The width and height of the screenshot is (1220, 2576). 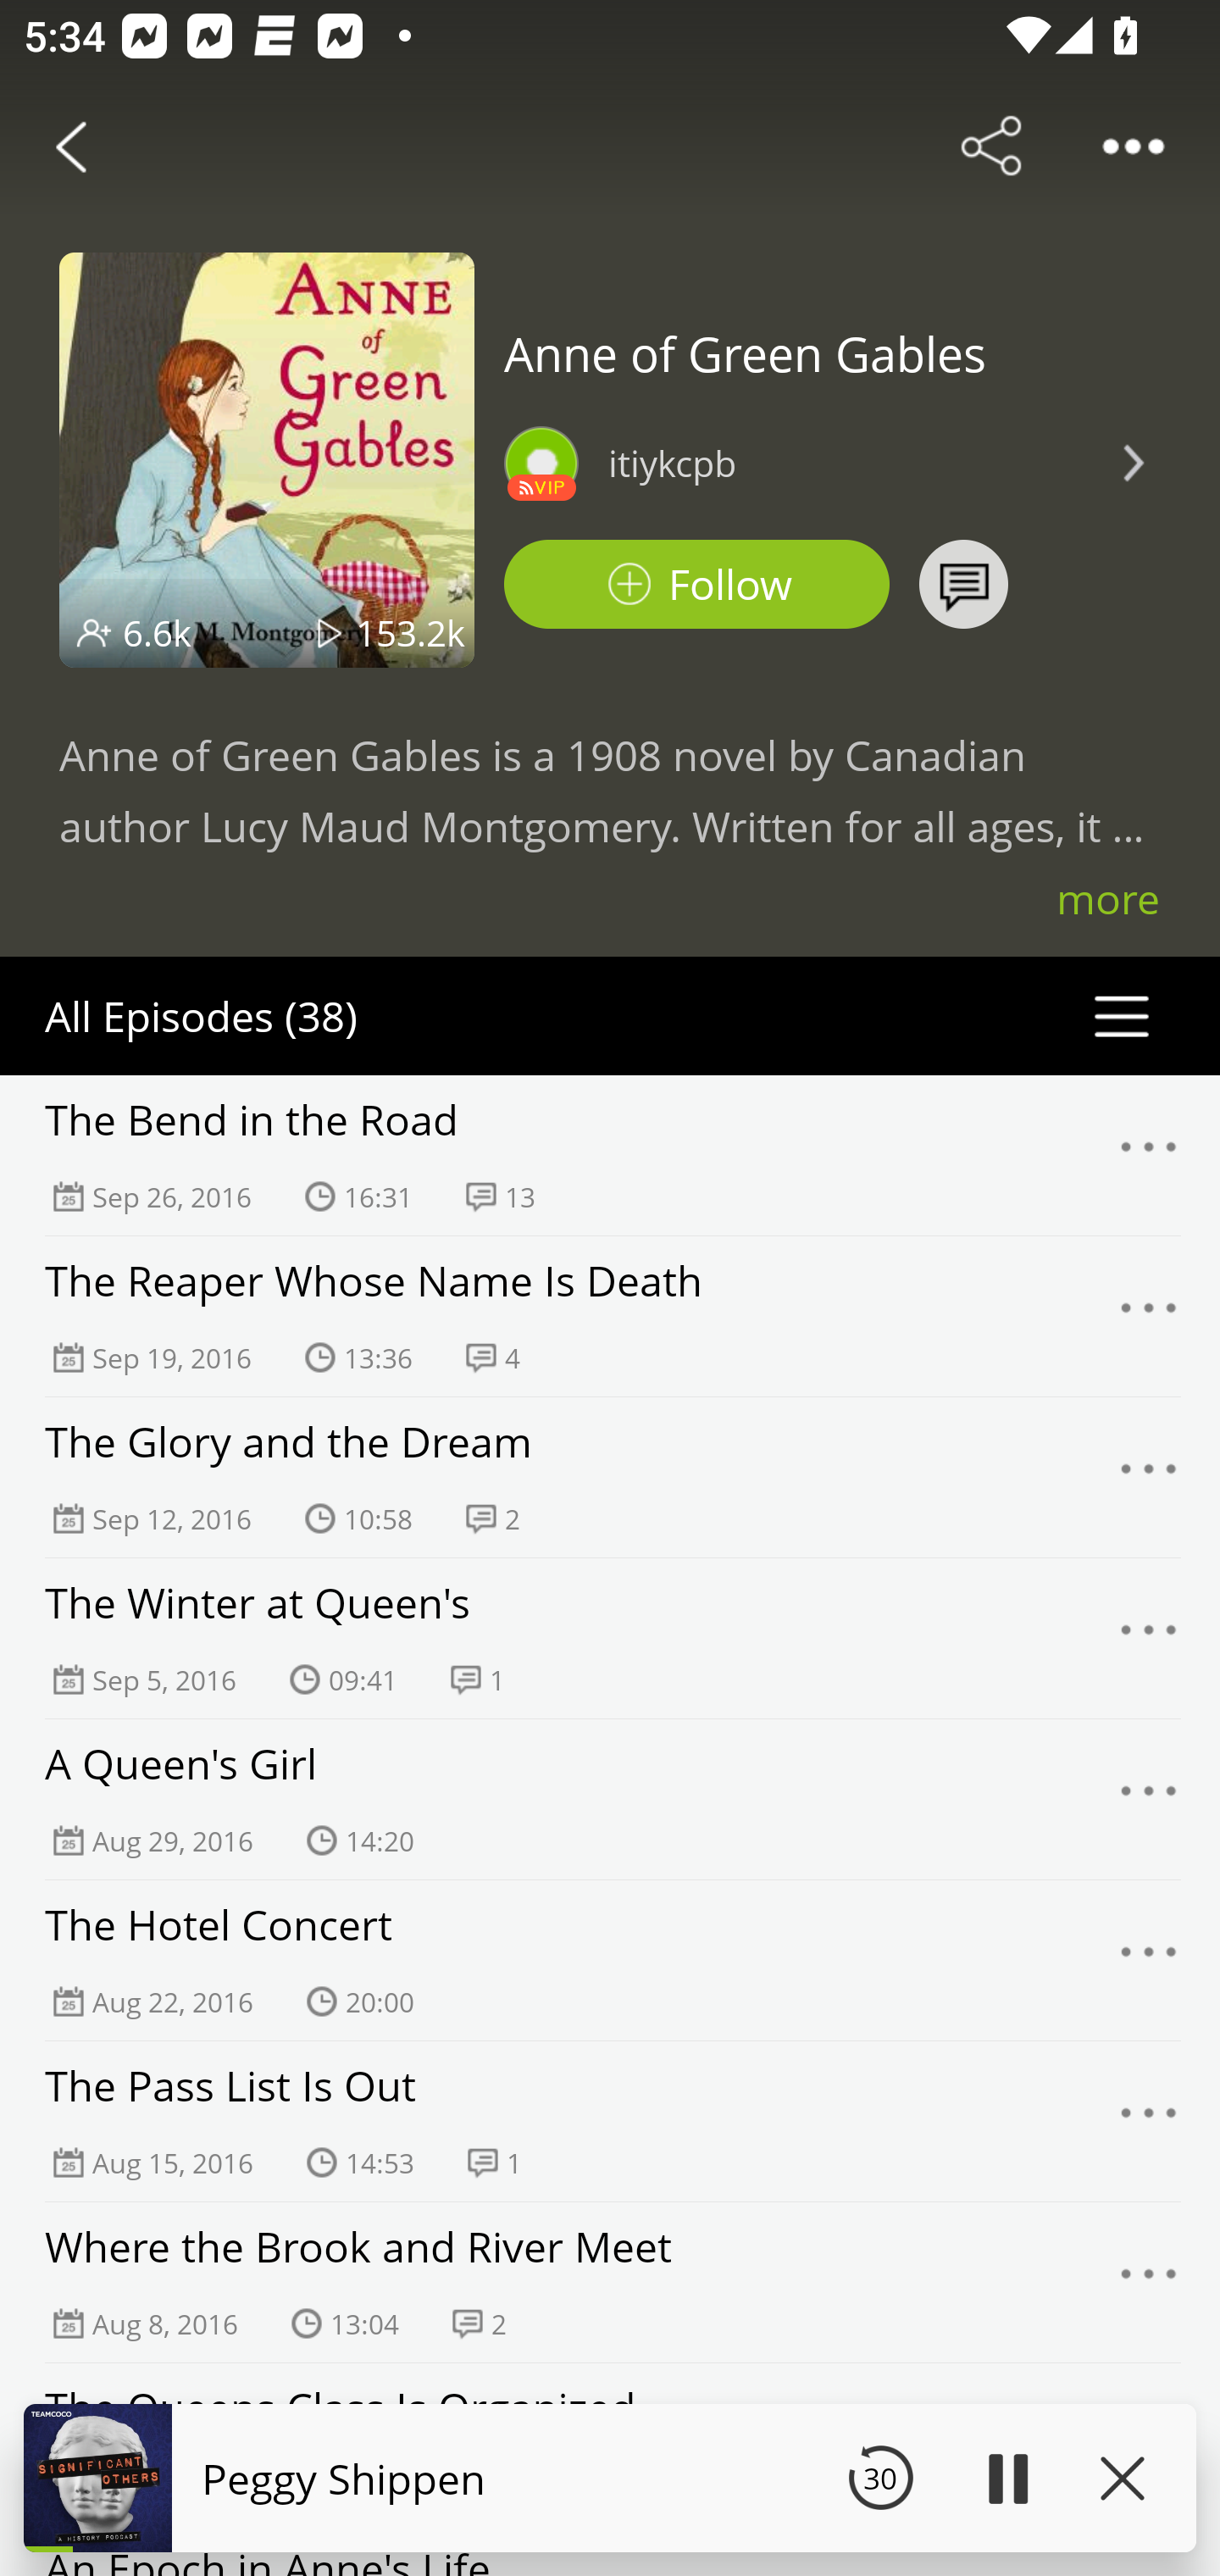 What do you see at coordinates (1108, 898) in the screenshot?
I see `more` at bounding box center [1108, 898].